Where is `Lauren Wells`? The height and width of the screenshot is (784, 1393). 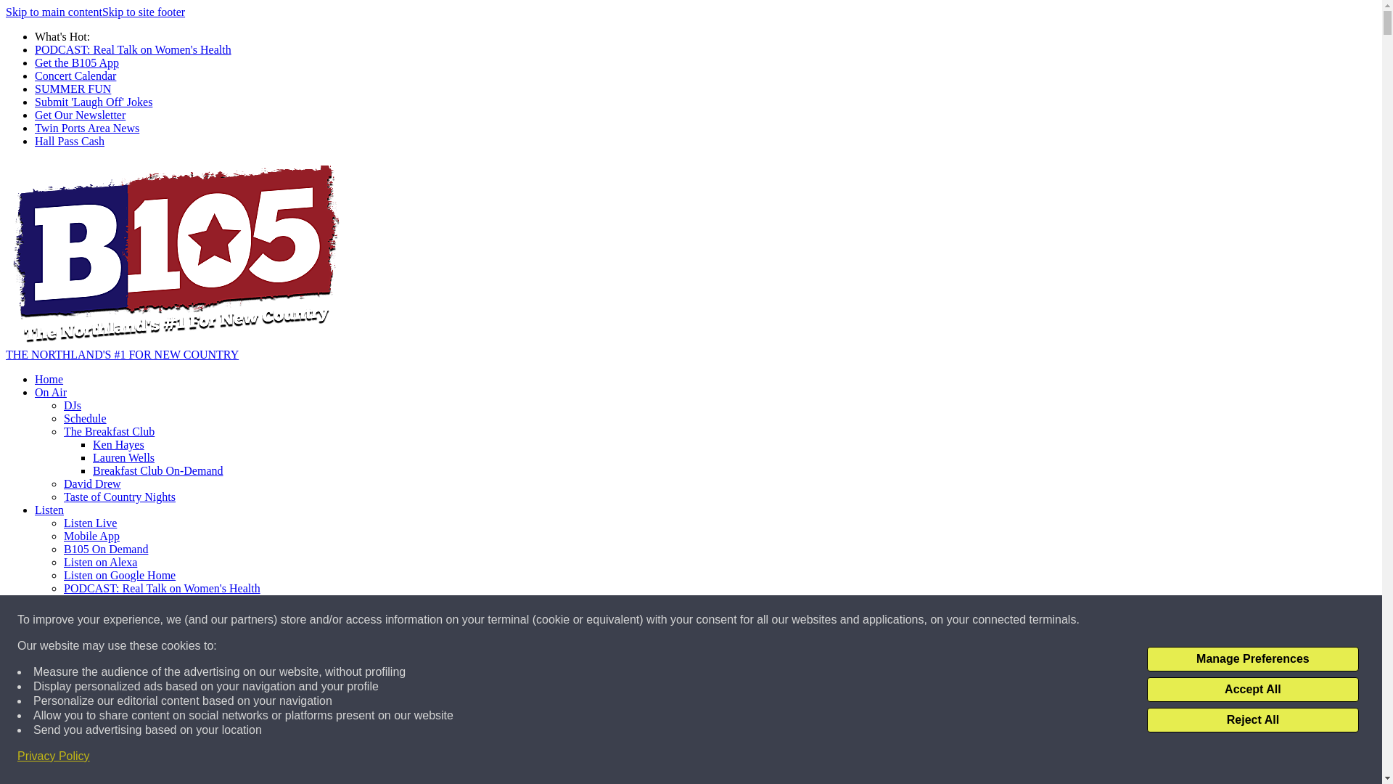 Lauren Wells is located at coordinates (123, 457).